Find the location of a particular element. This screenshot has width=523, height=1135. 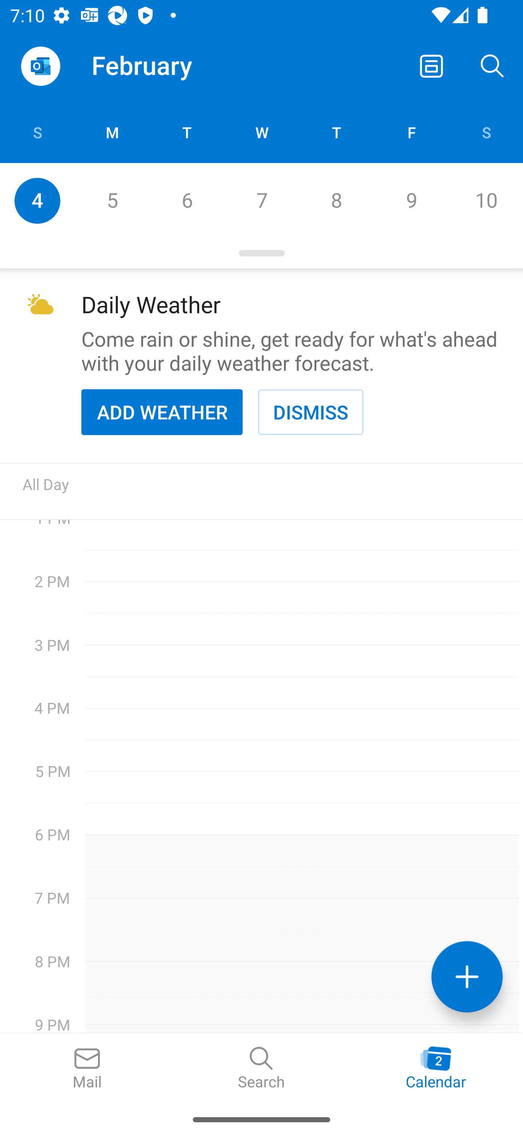

7 Wednesday, February 7 is located at coordinates (261, 201).